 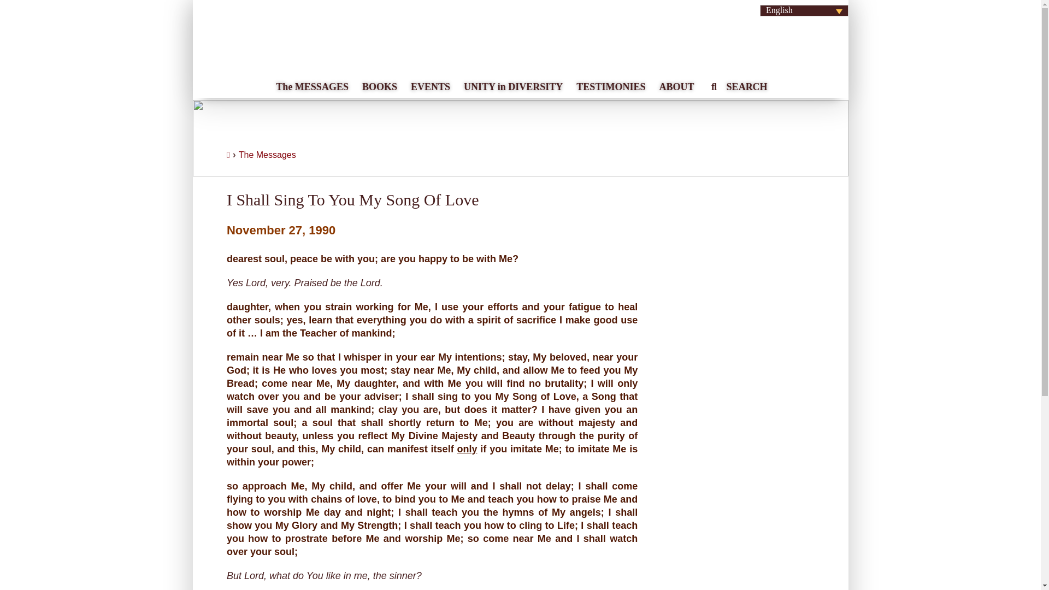 I want to click on English, so click(x=804, y=10).